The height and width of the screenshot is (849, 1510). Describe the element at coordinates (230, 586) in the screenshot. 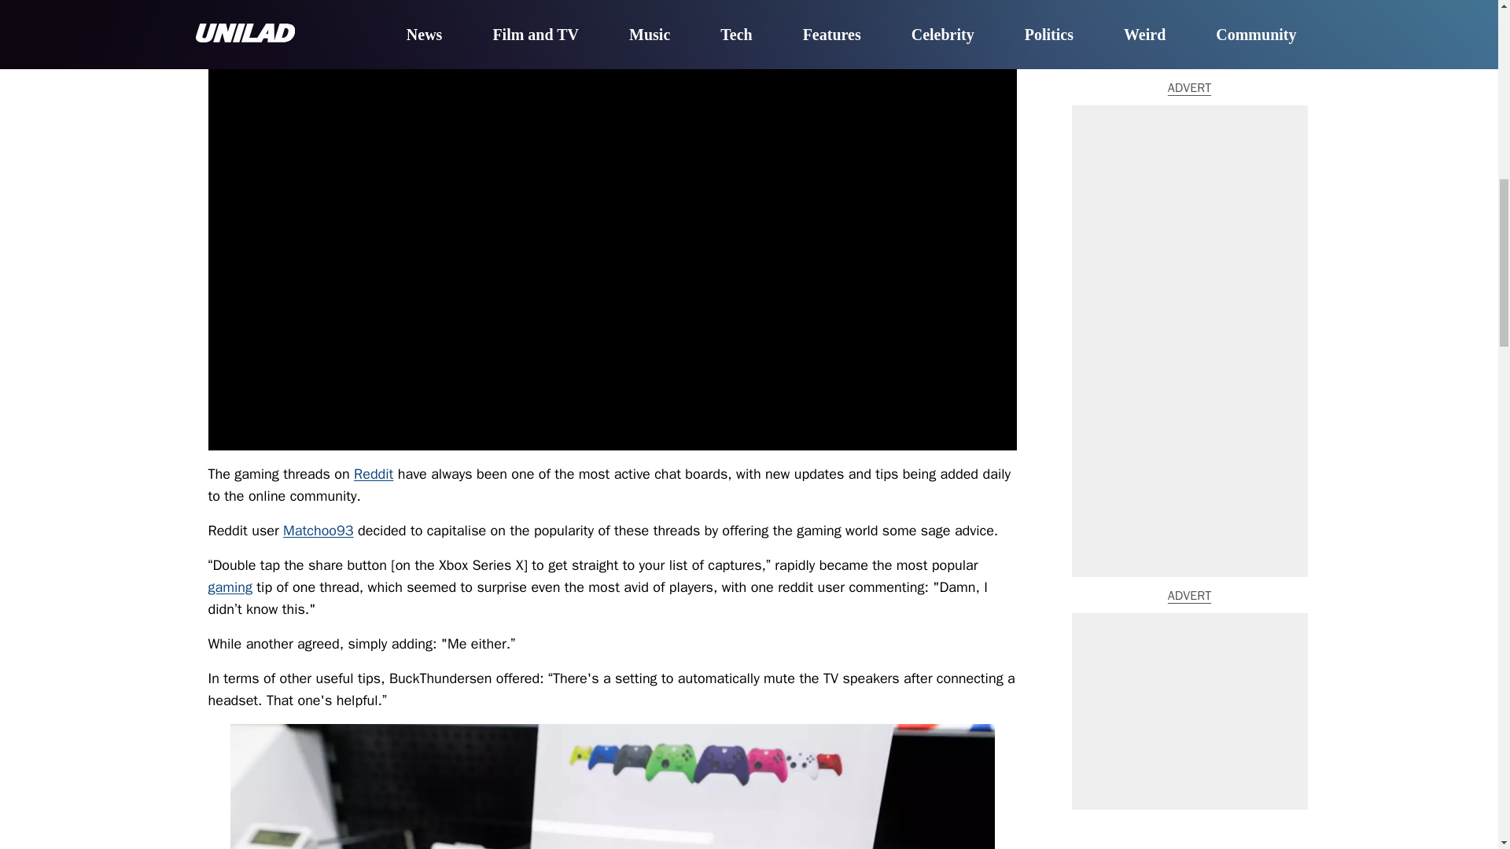

I see `gaming` at that location.